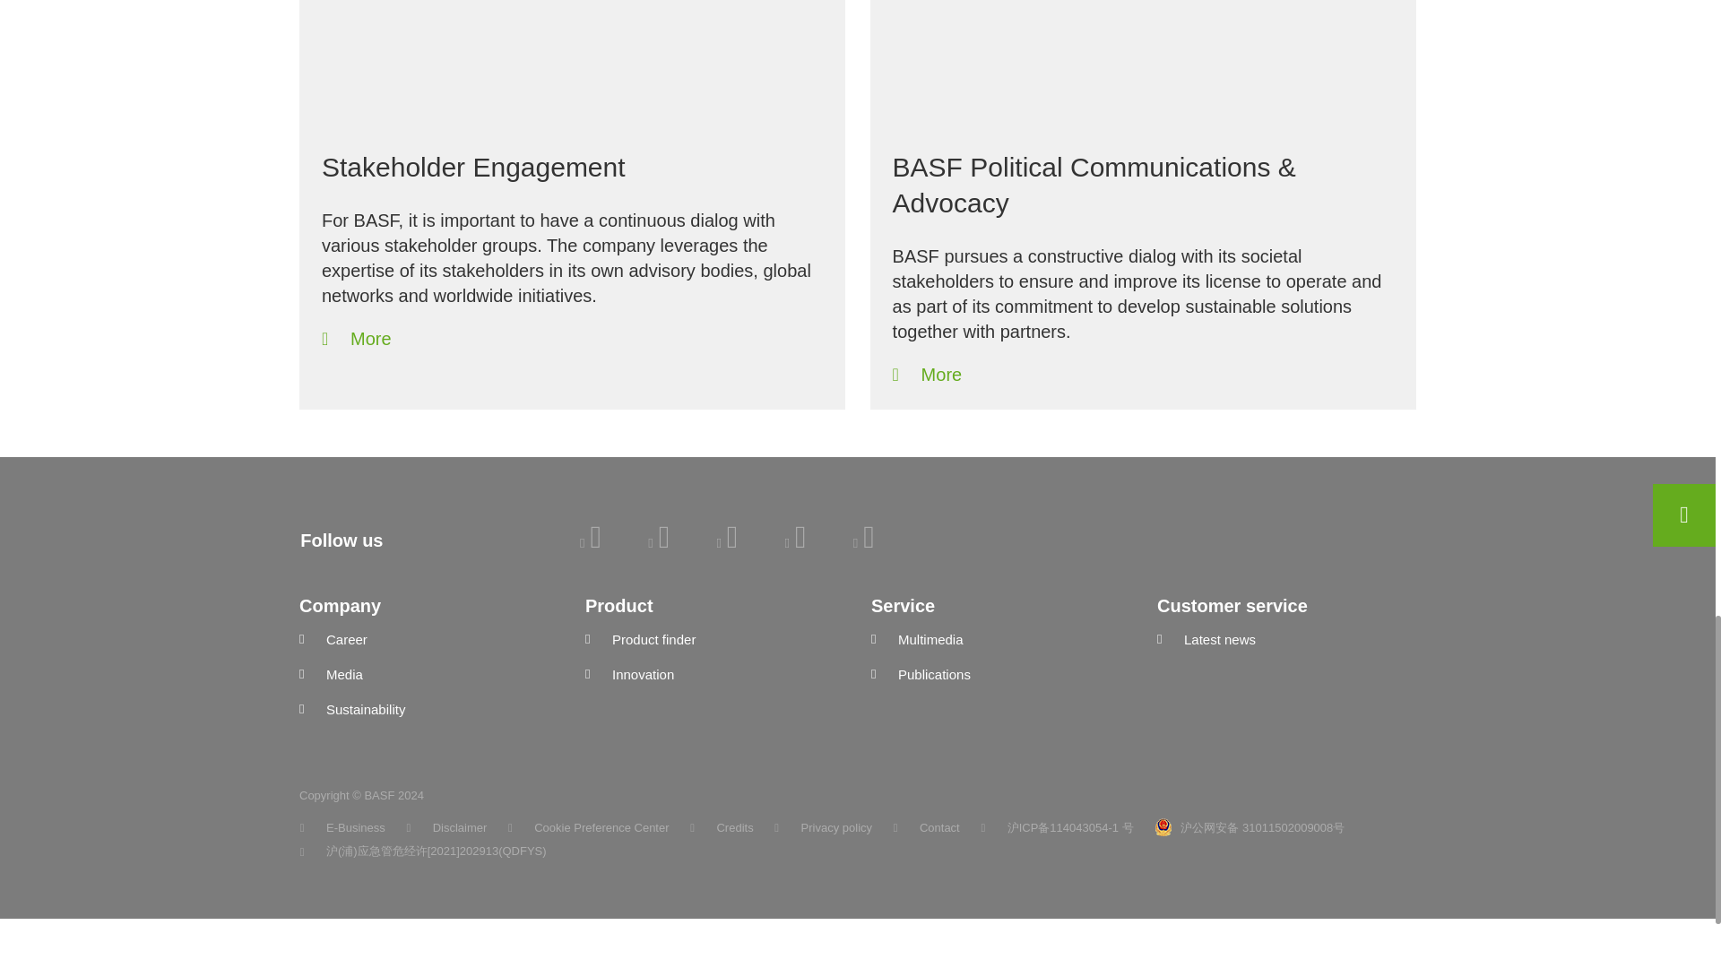  Describe the element at coordinates (342, 828) in the screenshot. I see `E-Business` at that location.